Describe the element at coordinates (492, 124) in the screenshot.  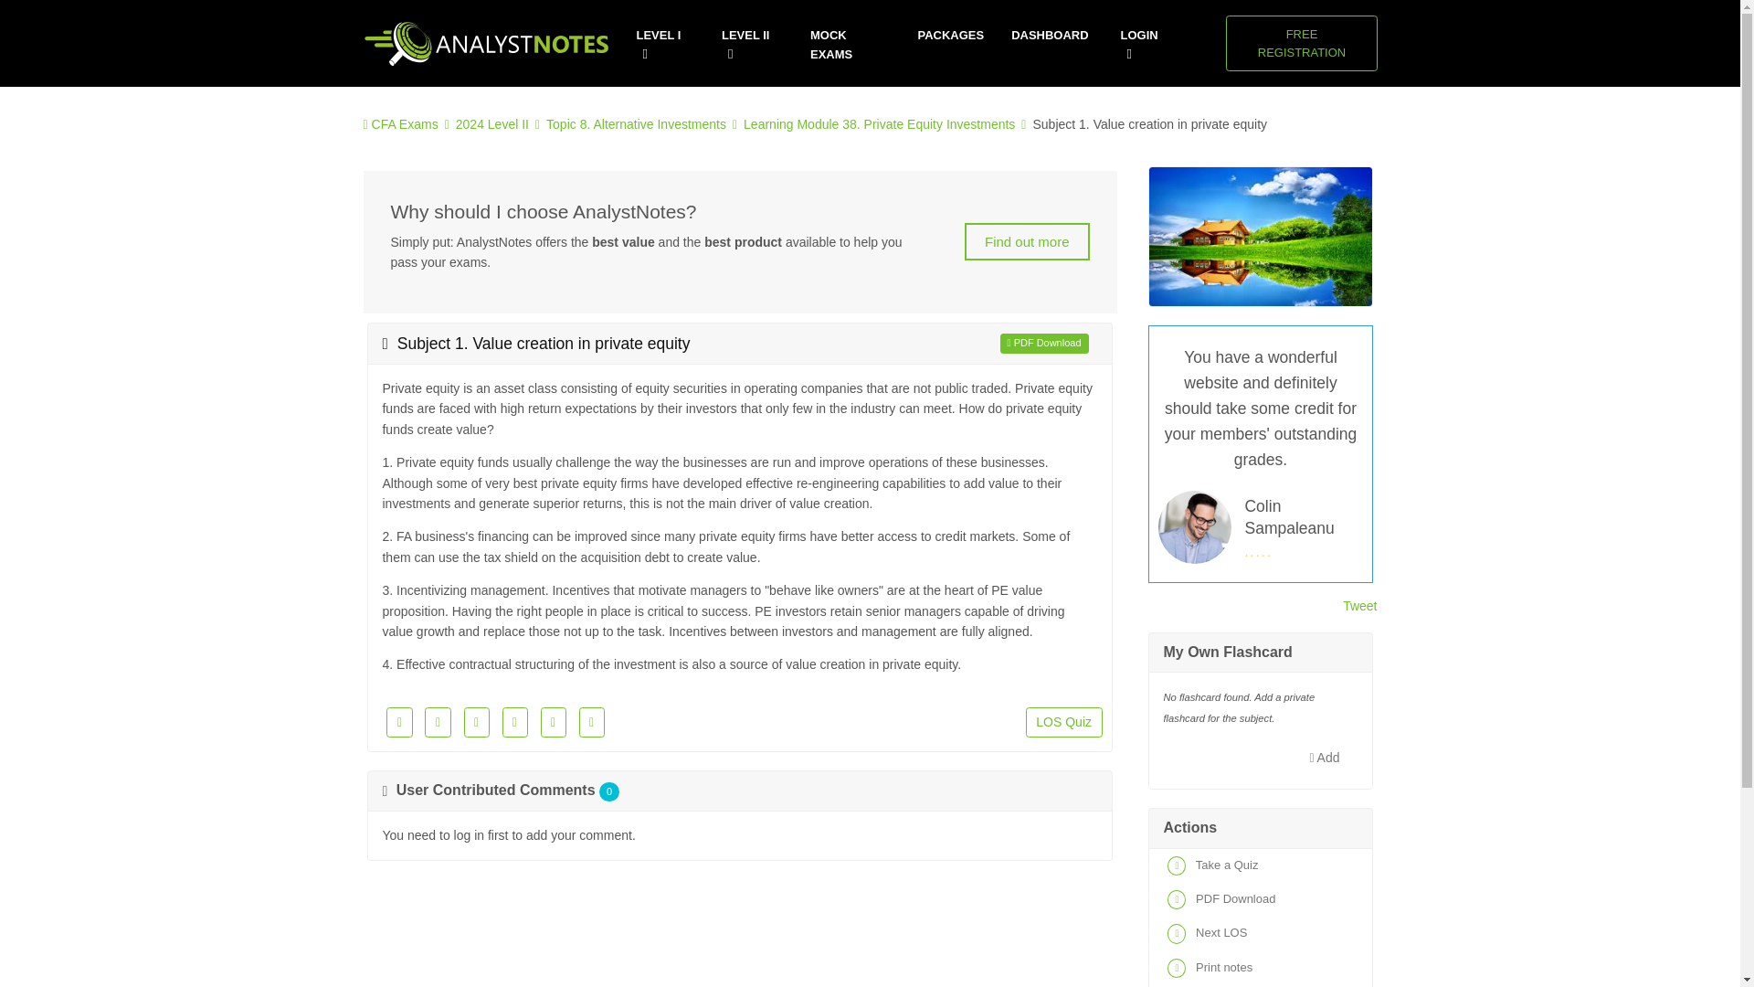
I see `2024 Level II` at that location.